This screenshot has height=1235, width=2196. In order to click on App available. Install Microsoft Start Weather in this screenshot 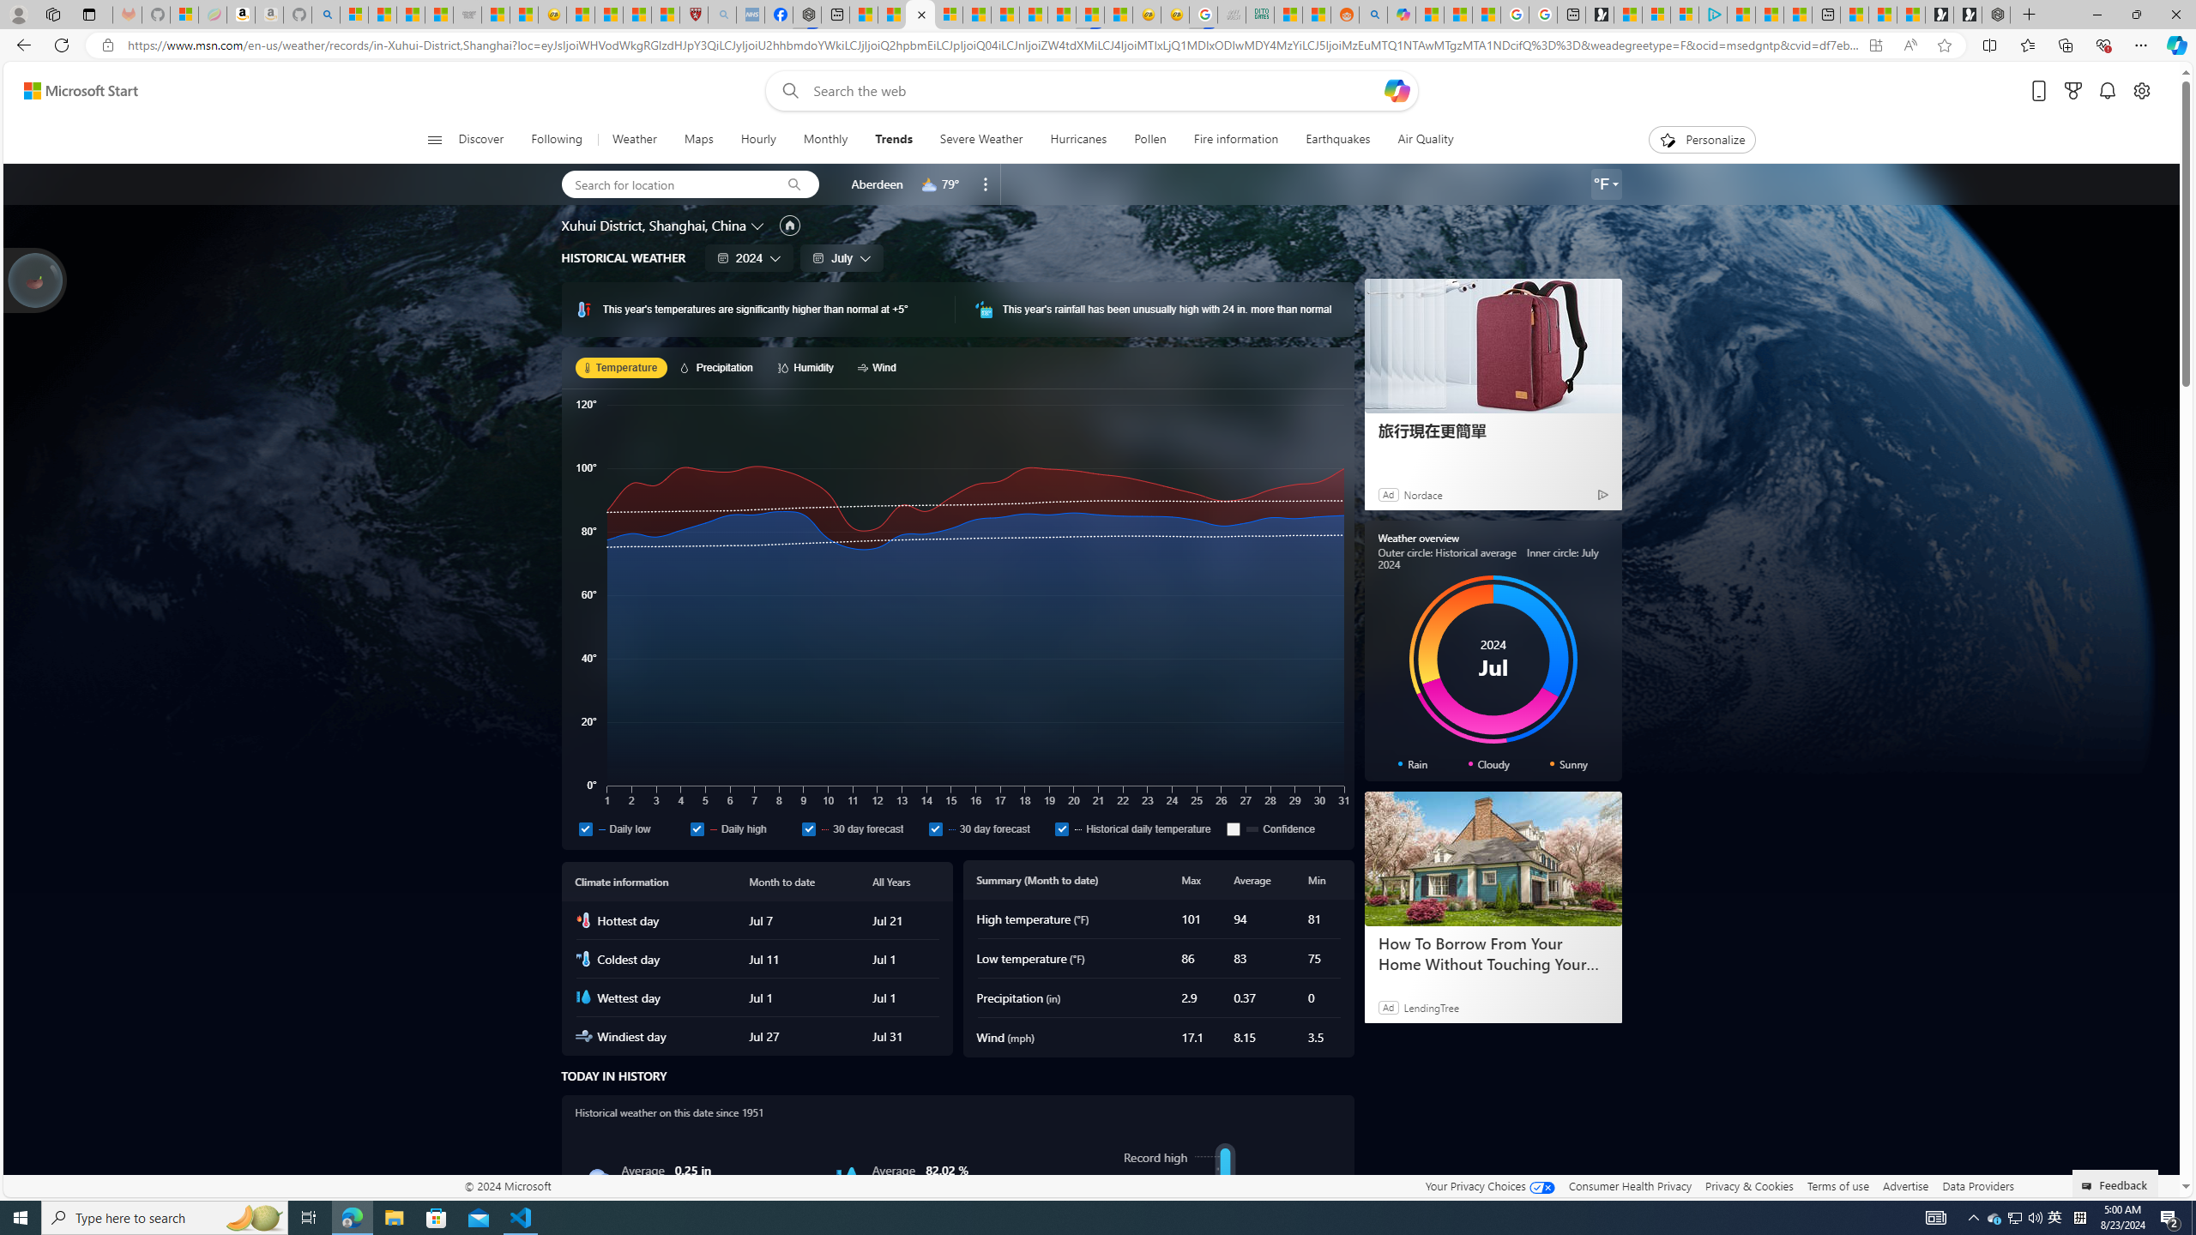, I will do `click(1875, 45)`.